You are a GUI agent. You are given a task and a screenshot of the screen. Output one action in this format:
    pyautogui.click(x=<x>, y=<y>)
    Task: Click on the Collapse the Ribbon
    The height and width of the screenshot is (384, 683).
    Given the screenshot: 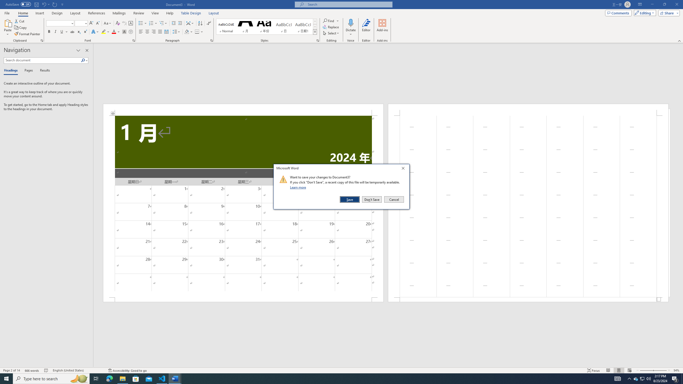 What is the action you would take?
    pyautogui.click(x=680, y=41)
    